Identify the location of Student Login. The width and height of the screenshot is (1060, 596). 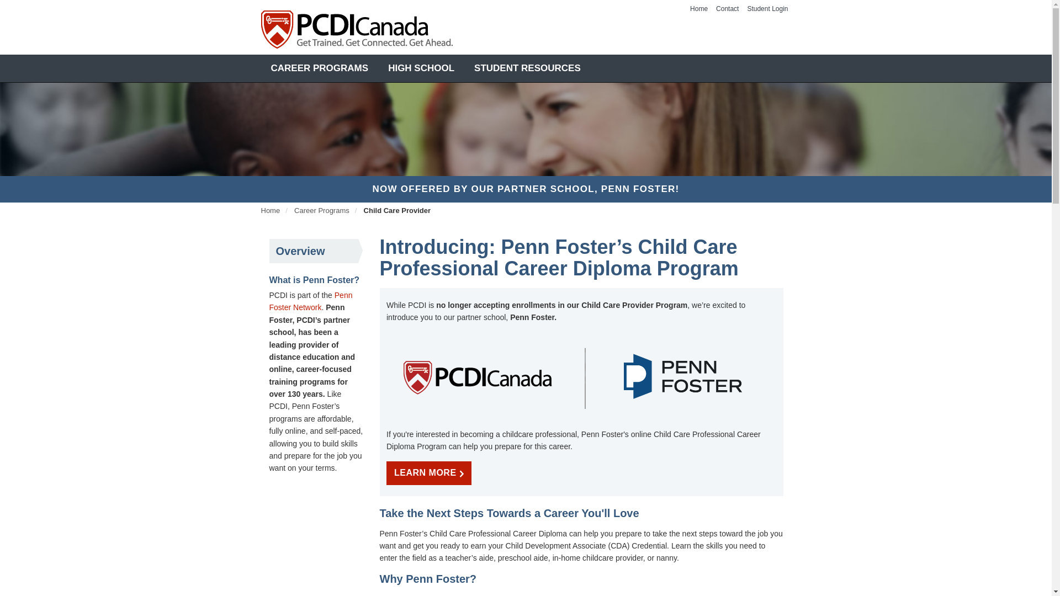
(767, 8).